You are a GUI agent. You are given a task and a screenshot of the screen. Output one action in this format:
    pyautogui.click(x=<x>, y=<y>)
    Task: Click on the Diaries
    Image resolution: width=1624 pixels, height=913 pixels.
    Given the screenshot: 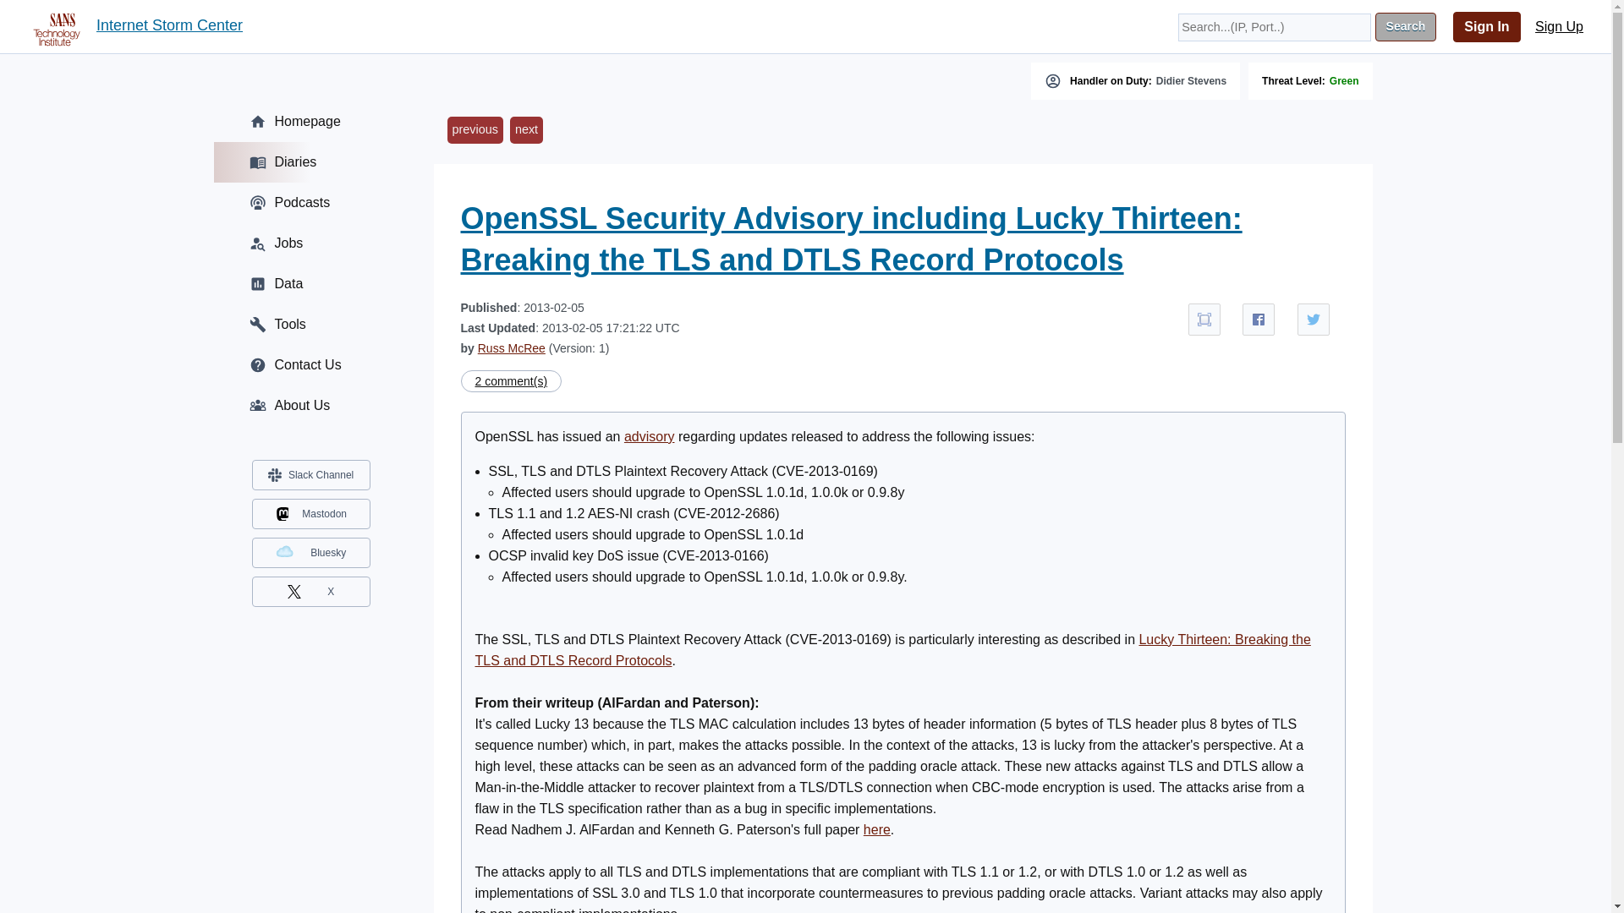 What is the action you would take?
    pyautogui.click(x=310, y=162)
    